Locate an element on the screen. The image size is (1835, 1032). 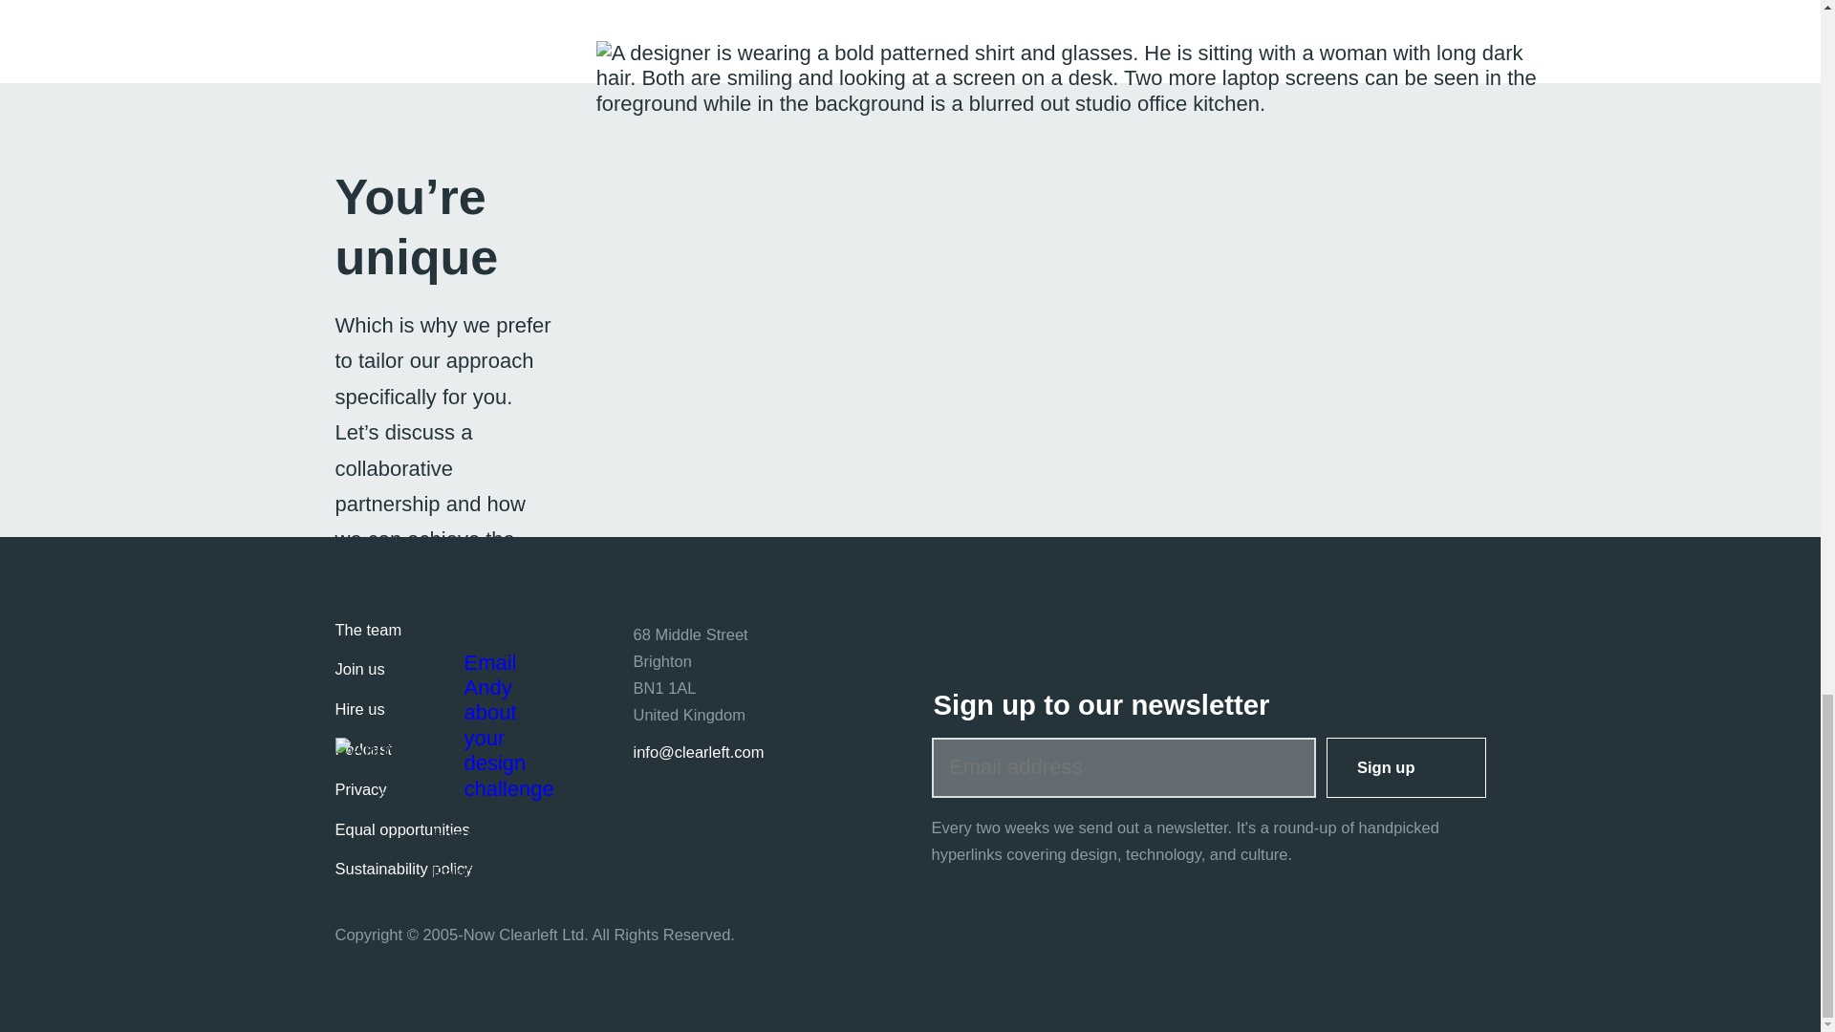
Equal opportunities is located at coordinates (401, 829).